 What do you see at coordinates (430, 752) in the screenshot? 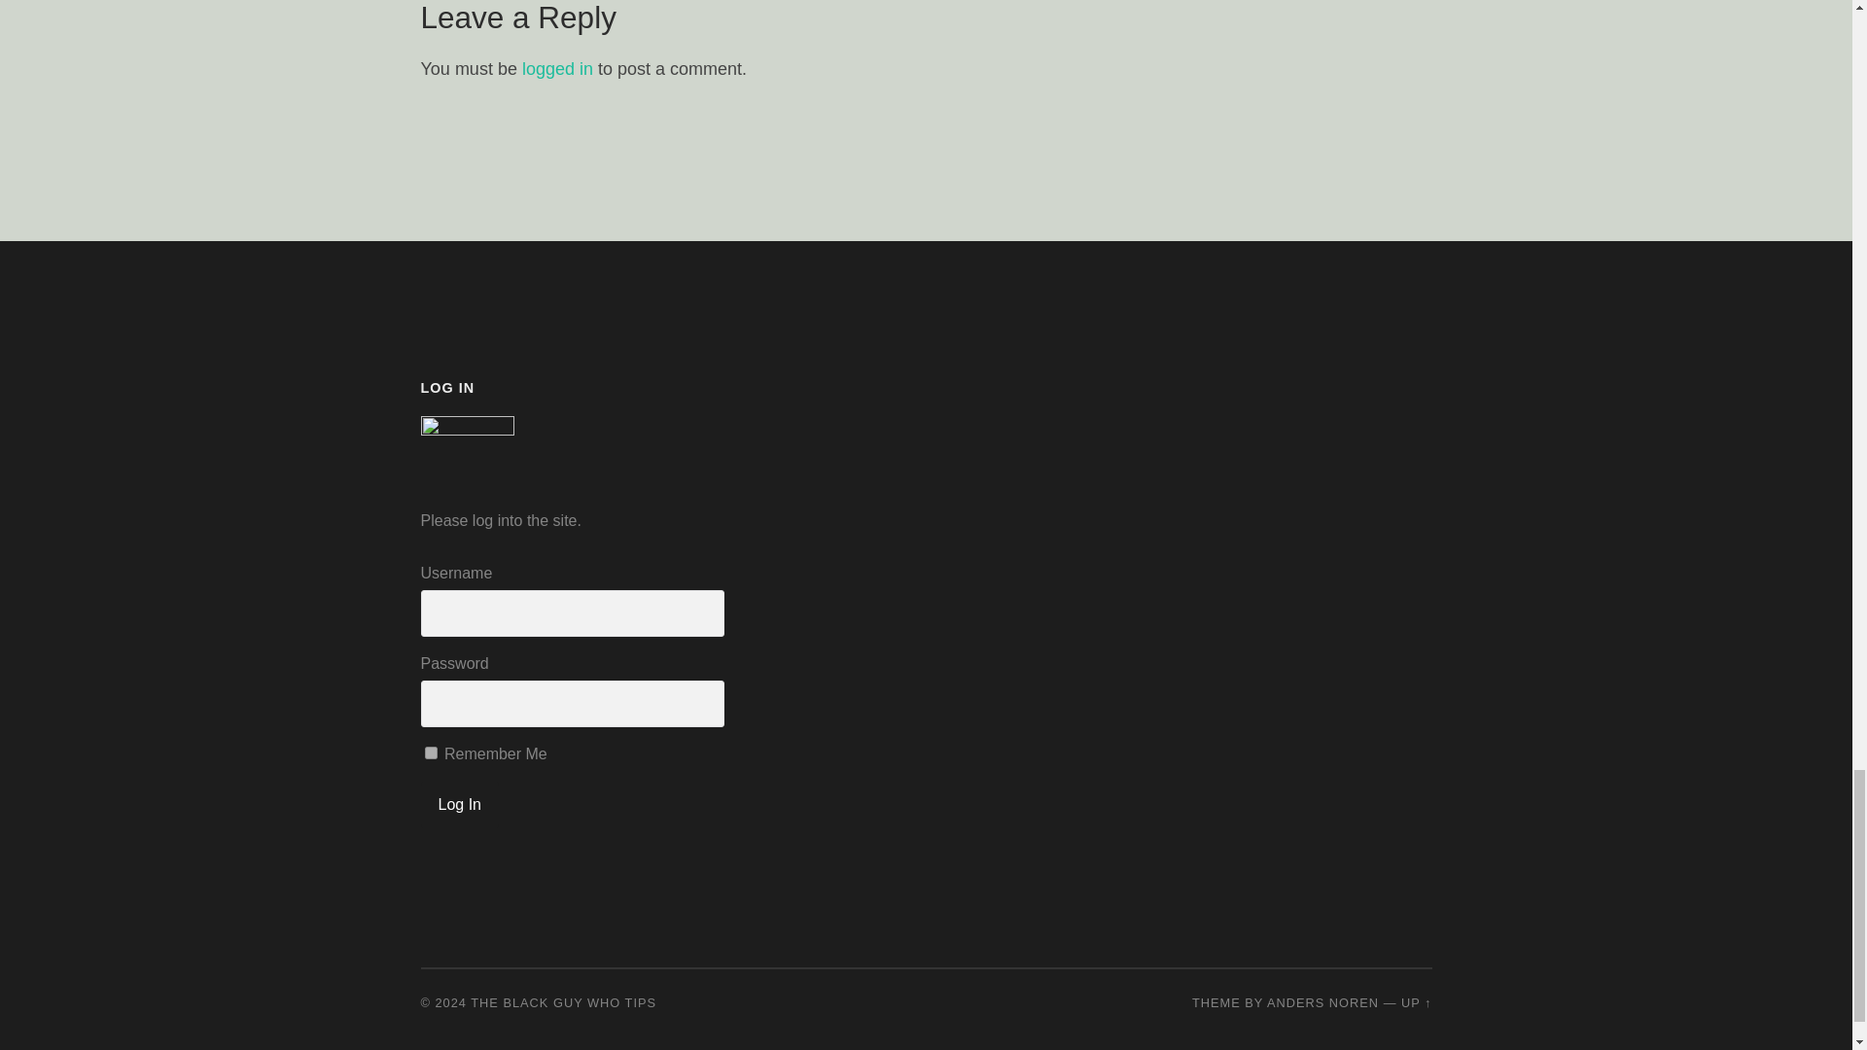
I see `forever` at bounding box center [430, 752].